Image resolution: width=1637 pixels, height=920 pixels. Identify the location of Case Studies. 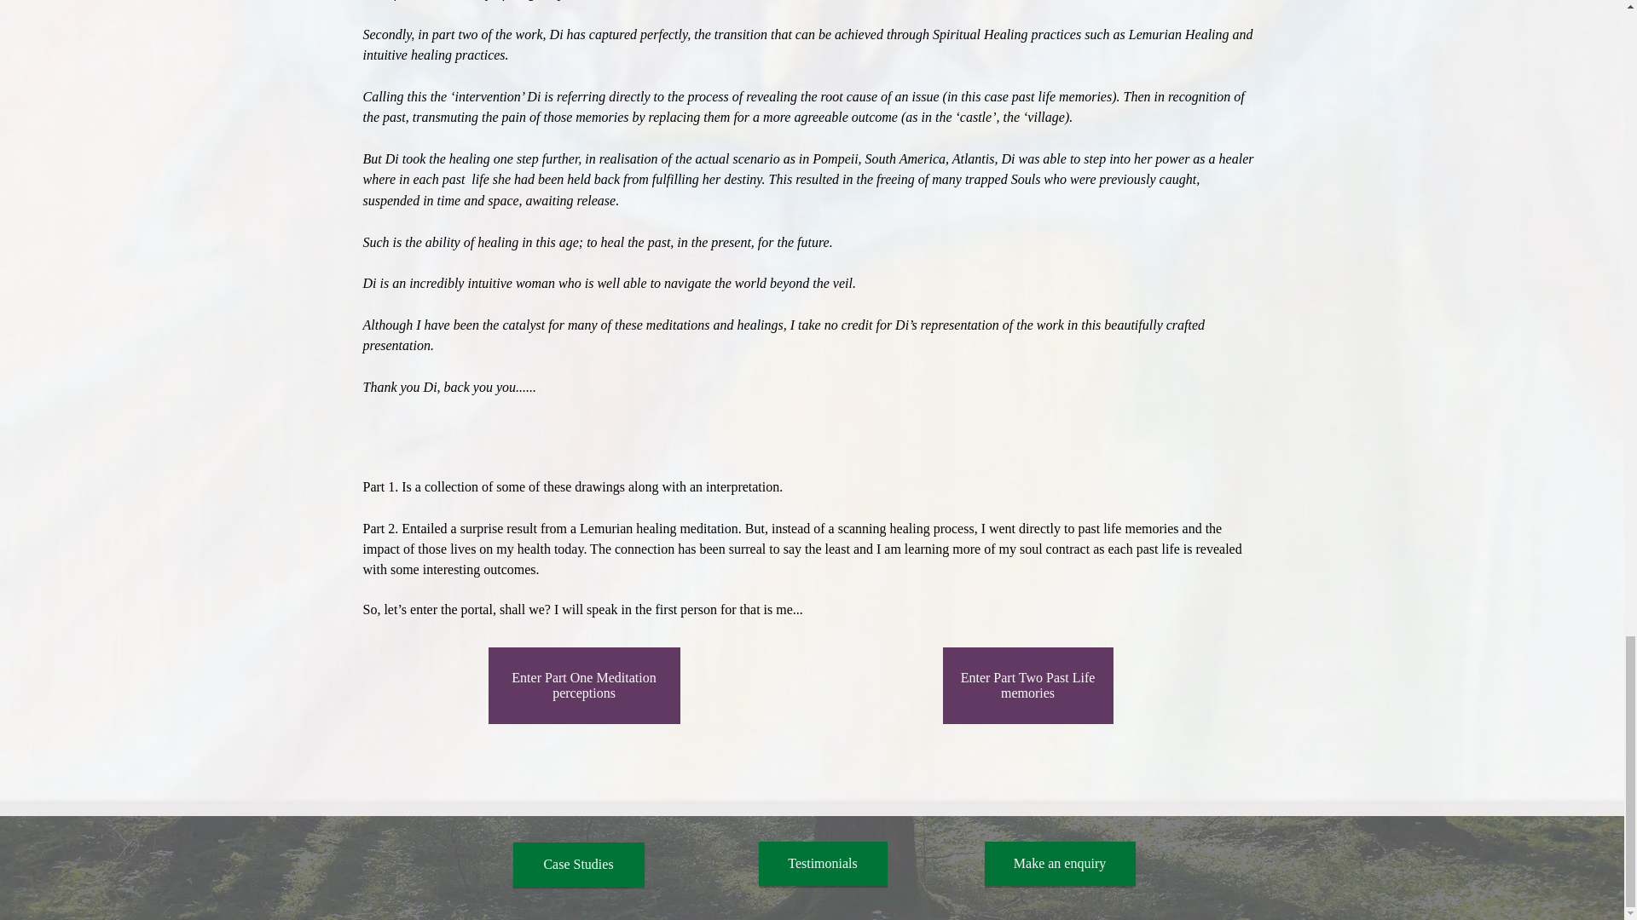
(579, 865).